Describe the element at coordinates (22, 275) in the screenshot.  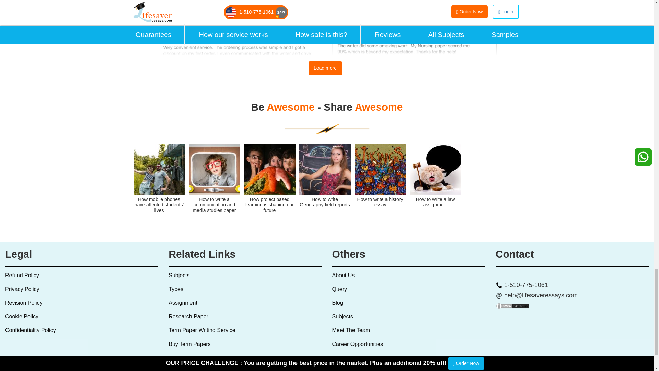
I see `Refund Policy` at that location.